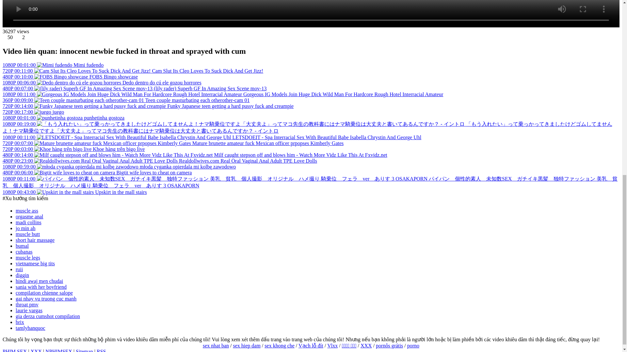  What do you see at coordinates (197, 100) in the screenshot?
I see `Teen couple masturbating each otherother-cam 01` at bounding box center [197, 100].